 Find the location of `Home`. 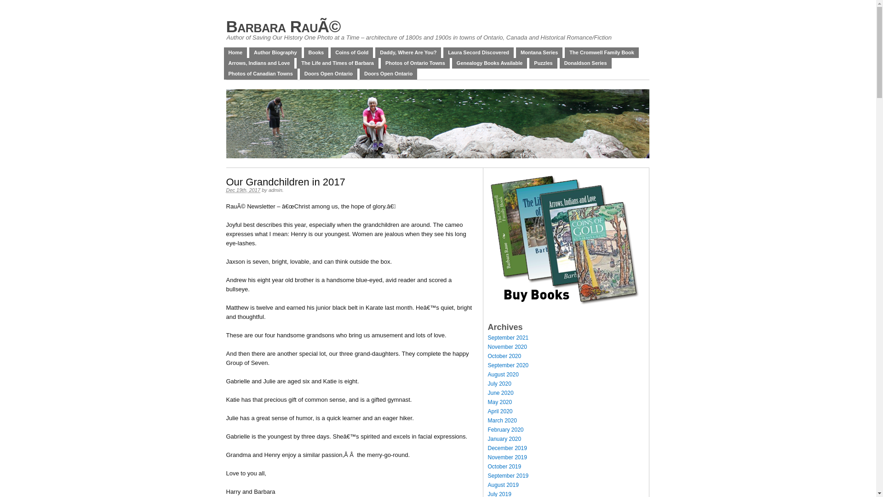

Home is located at coordinates (235, 52).